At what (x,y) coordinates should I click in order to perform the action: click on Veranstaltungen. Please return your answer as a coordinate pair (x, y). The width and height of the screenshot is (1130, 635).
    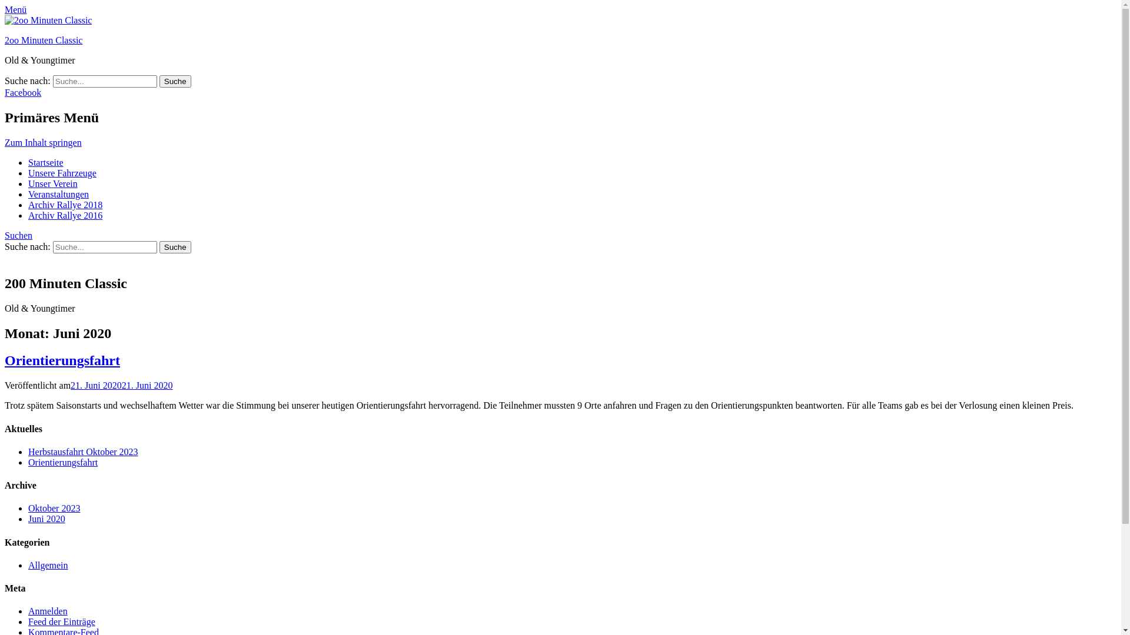
    Looking at the image, I should click on (59, 194).